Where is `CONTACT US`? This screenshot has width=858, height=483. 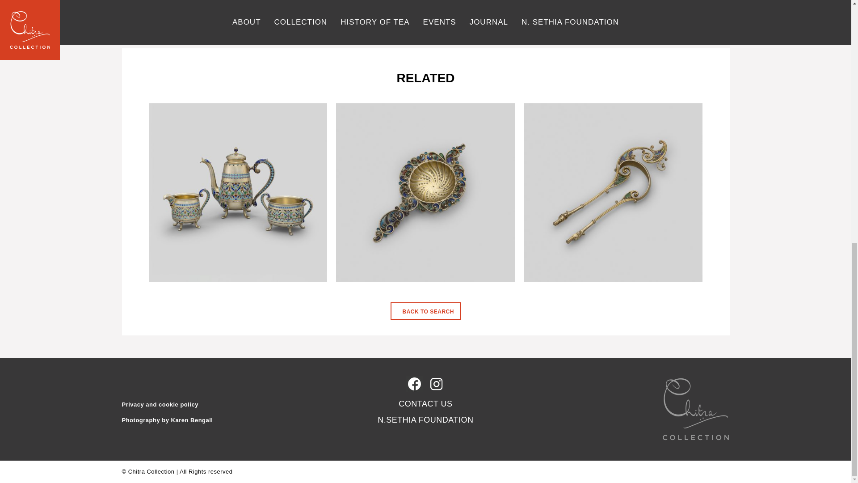 CONTACT US is located at coordinates (425, 403).